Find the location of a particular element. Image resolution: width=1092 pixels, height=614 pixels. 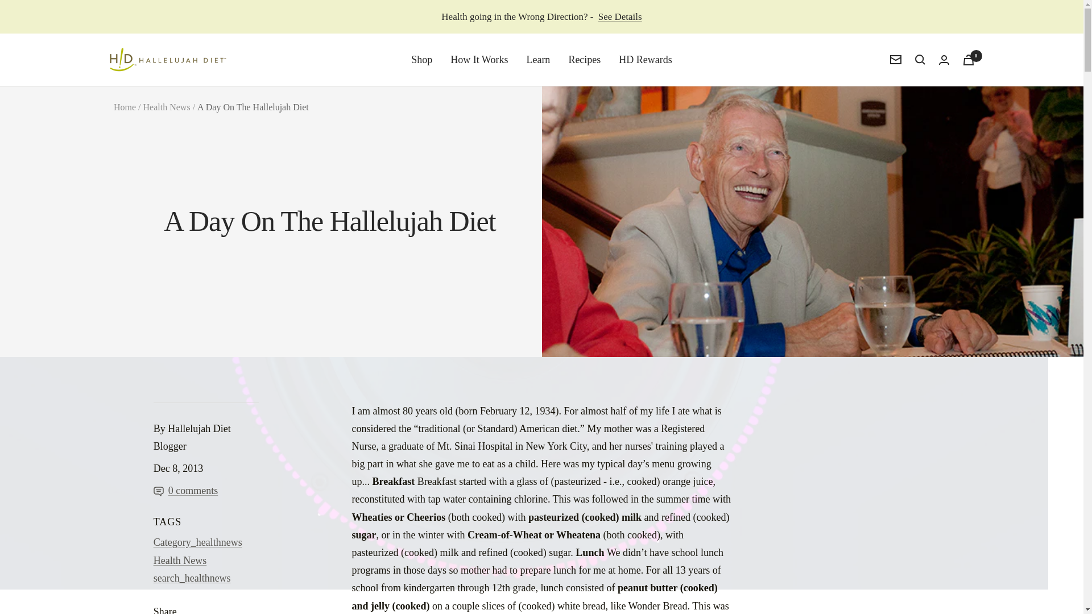

How It Works is located at coordinates (479, 59).